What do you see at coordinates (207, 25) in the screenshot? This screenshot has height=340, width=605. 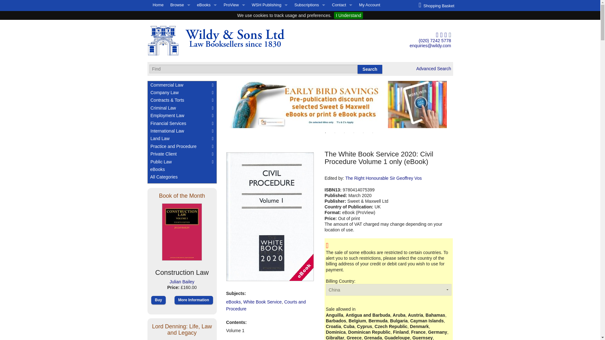 I see `eBook Formats` at bounding box center [207, 25].